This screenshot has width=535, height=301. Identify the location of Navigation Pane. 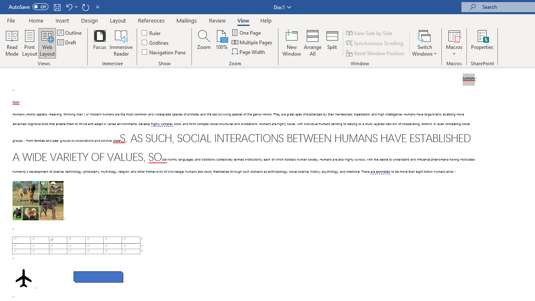
(164, 52).